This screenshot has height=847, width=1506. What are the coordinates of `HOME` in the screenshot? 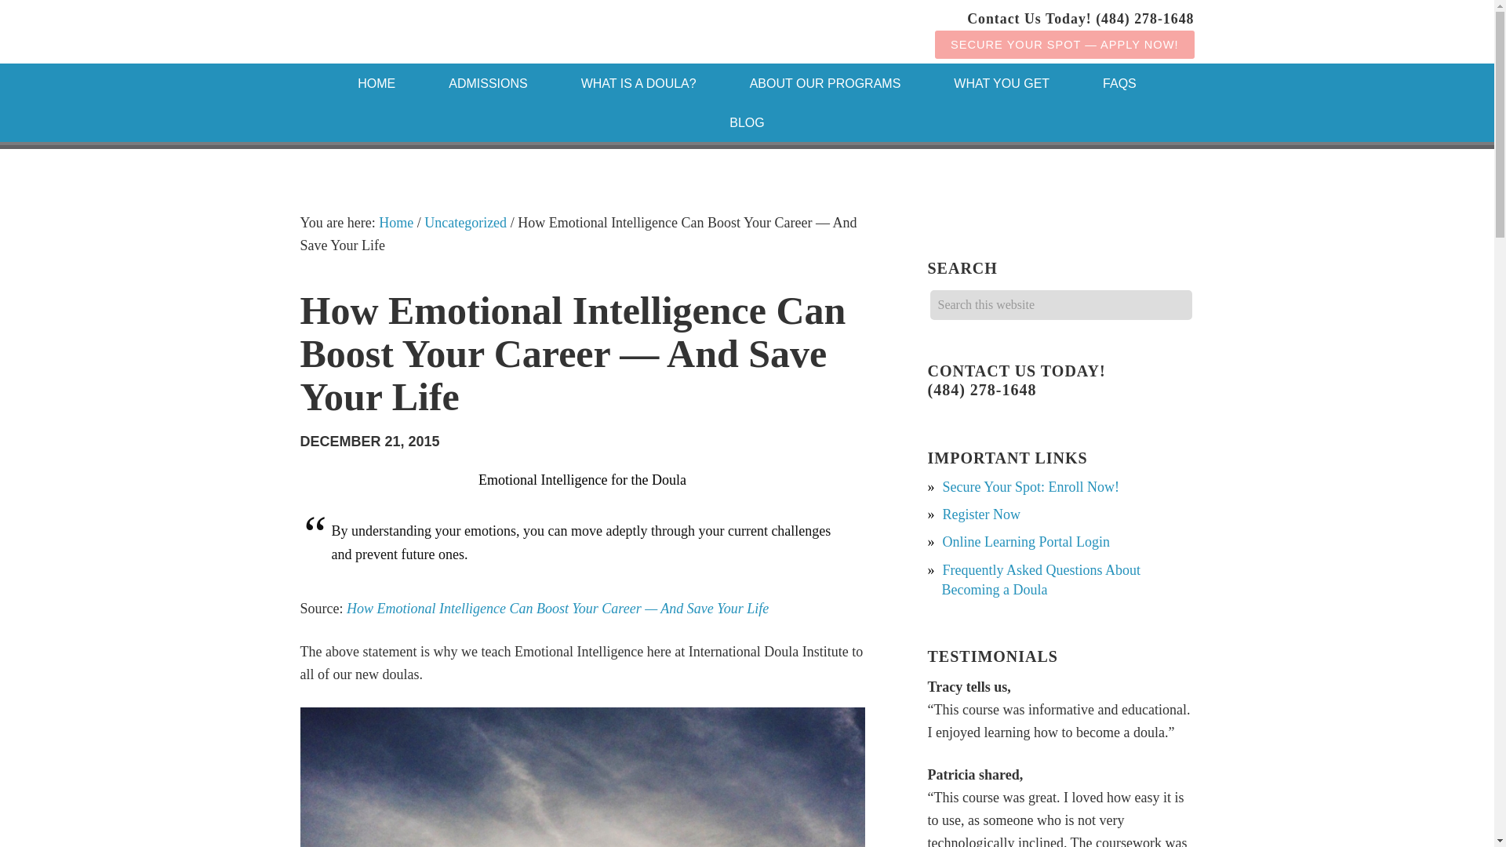 It's located at (376, 83).